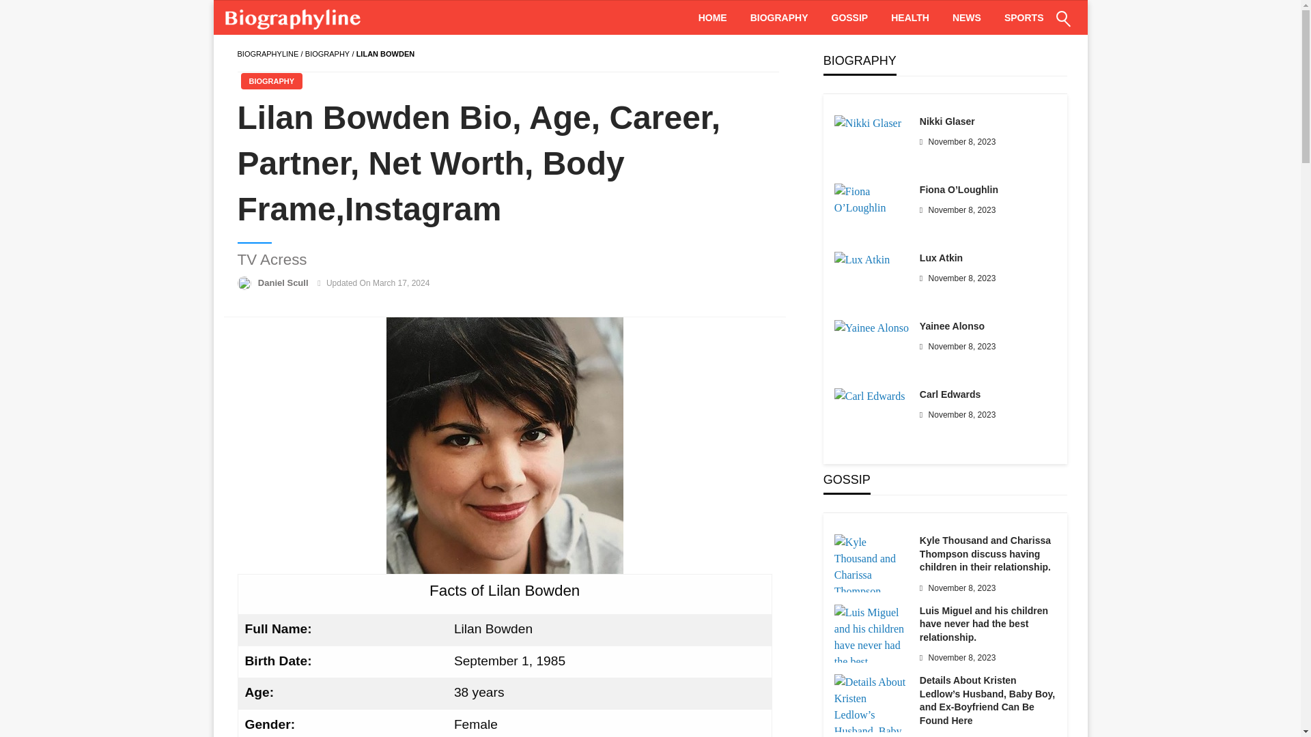 The height and width of the screenshot is (737, 1311). Describe the element at coordinates (967, 18) in the screenshot. I see `NEWS` at that location.